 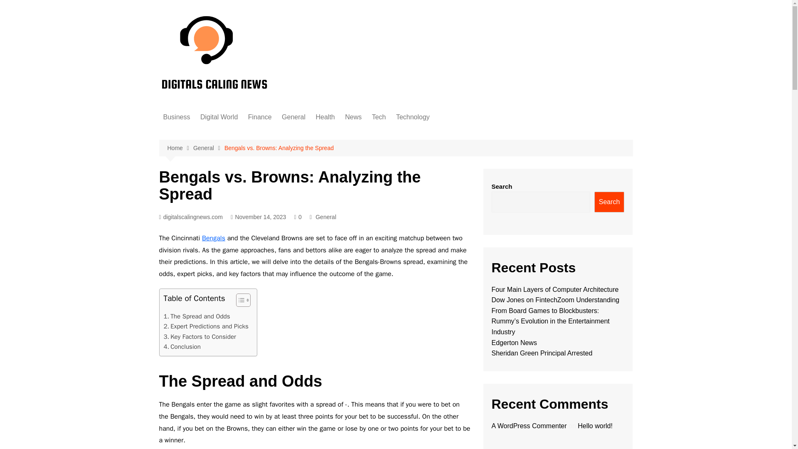 What do you see at coordinates (209, 148) in the screenshot?
I see `General` at bounding box center [209, 148].